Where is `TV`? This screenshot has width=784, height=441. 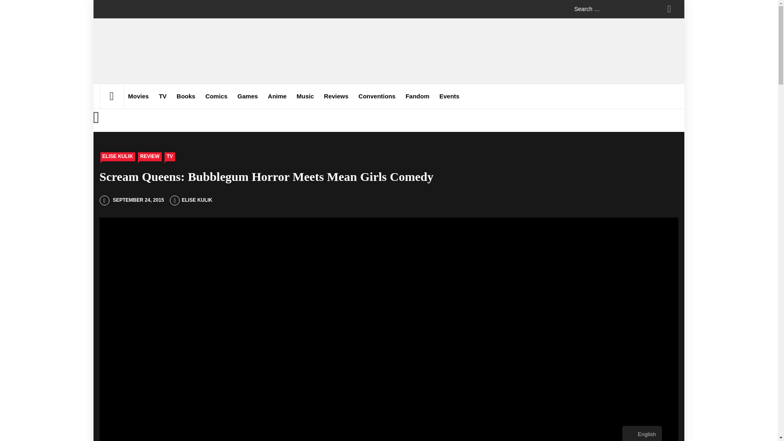
TV is located at coordinates (170, 157).